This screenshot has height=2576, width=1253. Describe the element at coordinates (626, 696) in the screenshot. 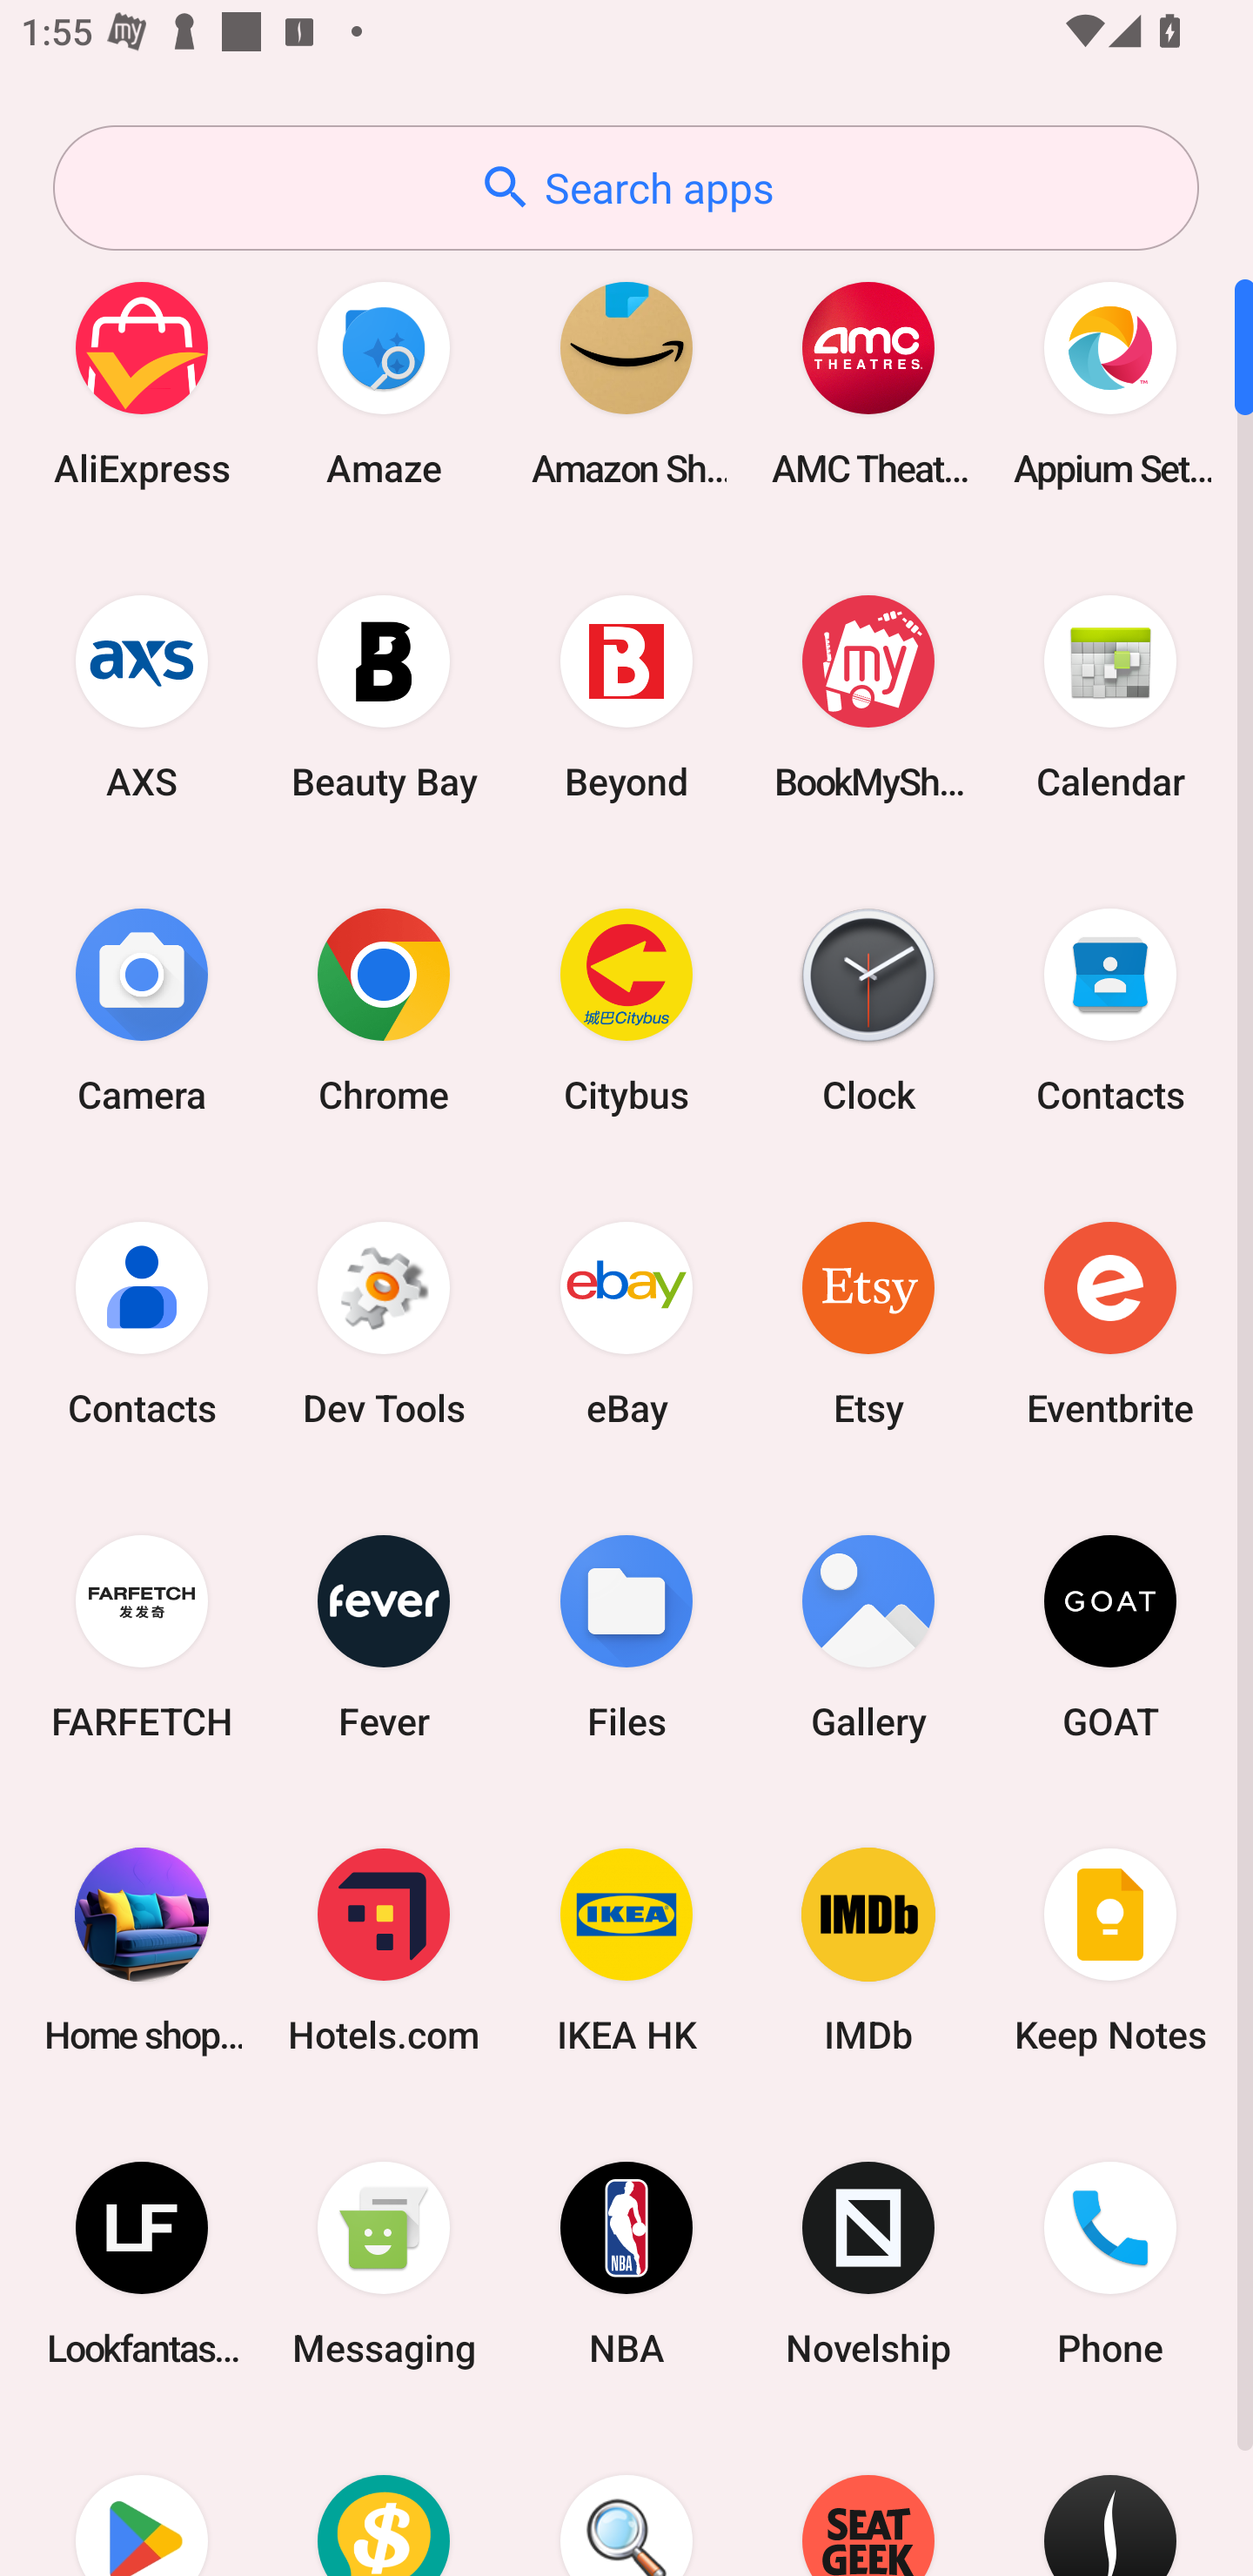

I see `Beyond` at that location.